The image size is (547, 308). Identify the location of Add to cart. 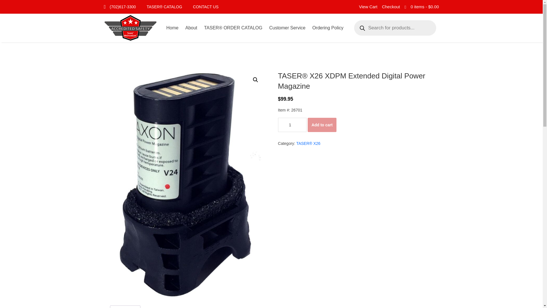
(322, 125).